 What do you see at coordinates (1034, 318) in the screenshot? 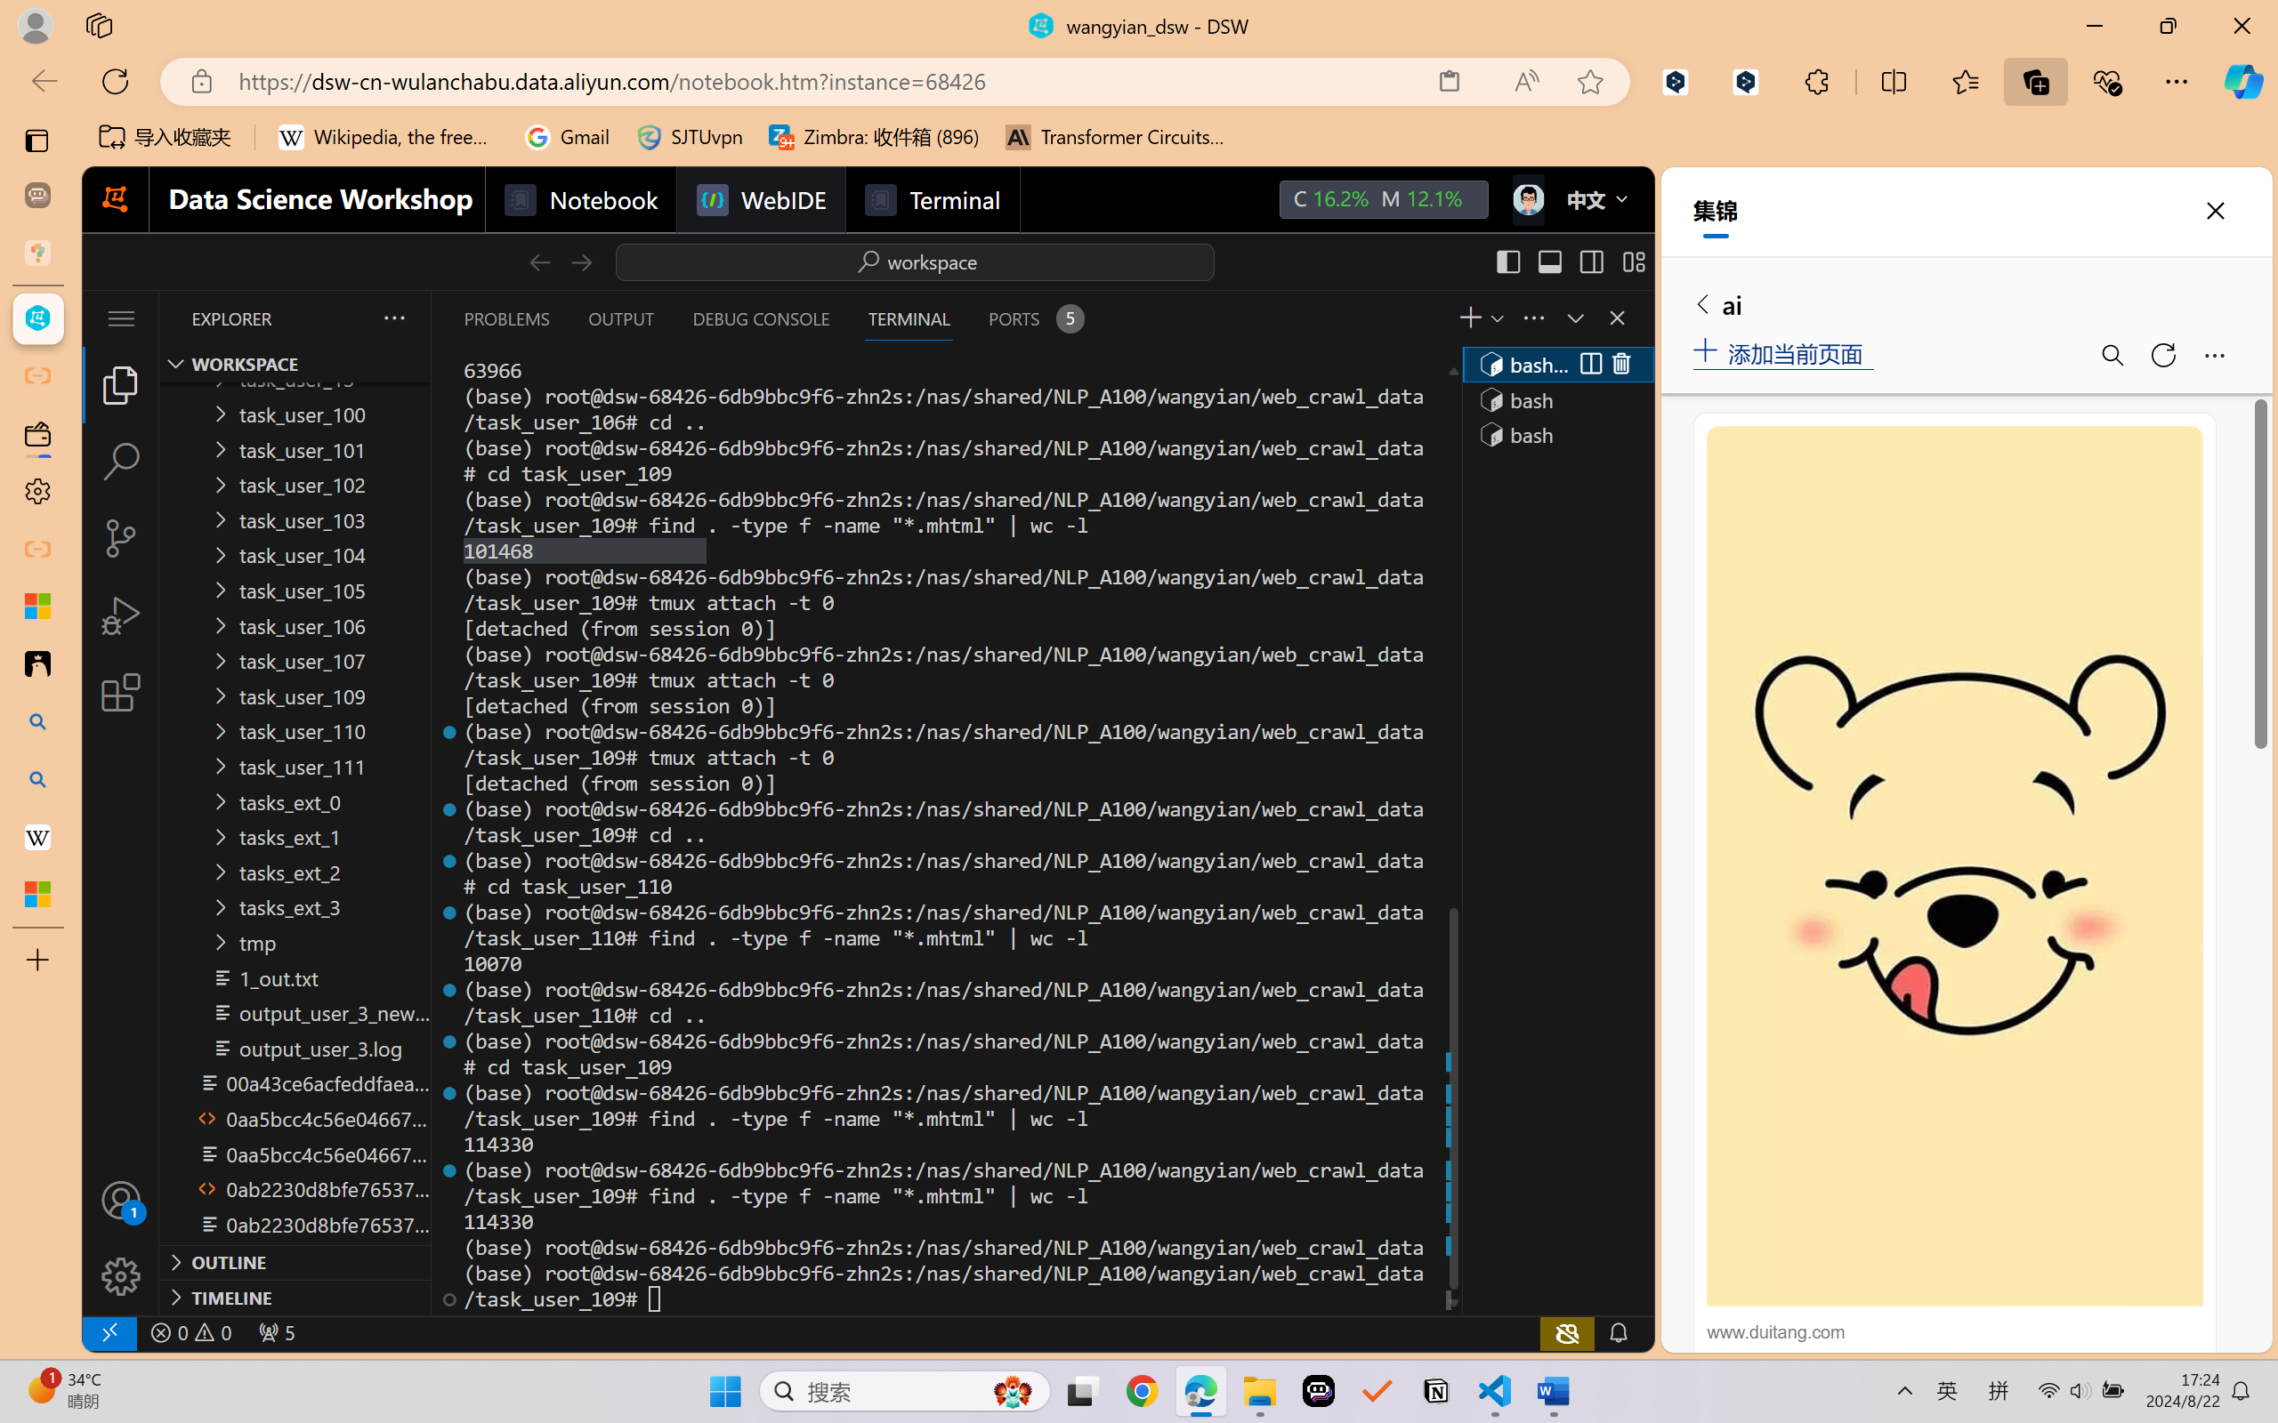
I see `Ports - 5 forwarded ports` at bounding box center [1034, 318].